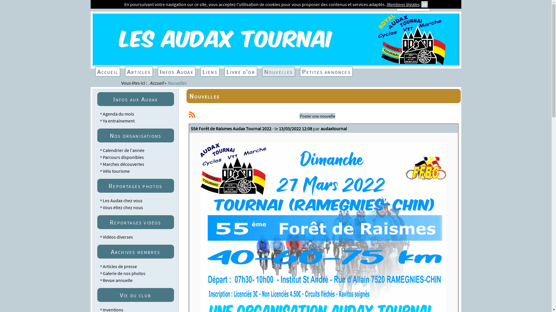 This screenshot has height=312, width=556. Describe the element at coordinates (276, 64) in the screenshot. I see `Audax Tournai` at that location.